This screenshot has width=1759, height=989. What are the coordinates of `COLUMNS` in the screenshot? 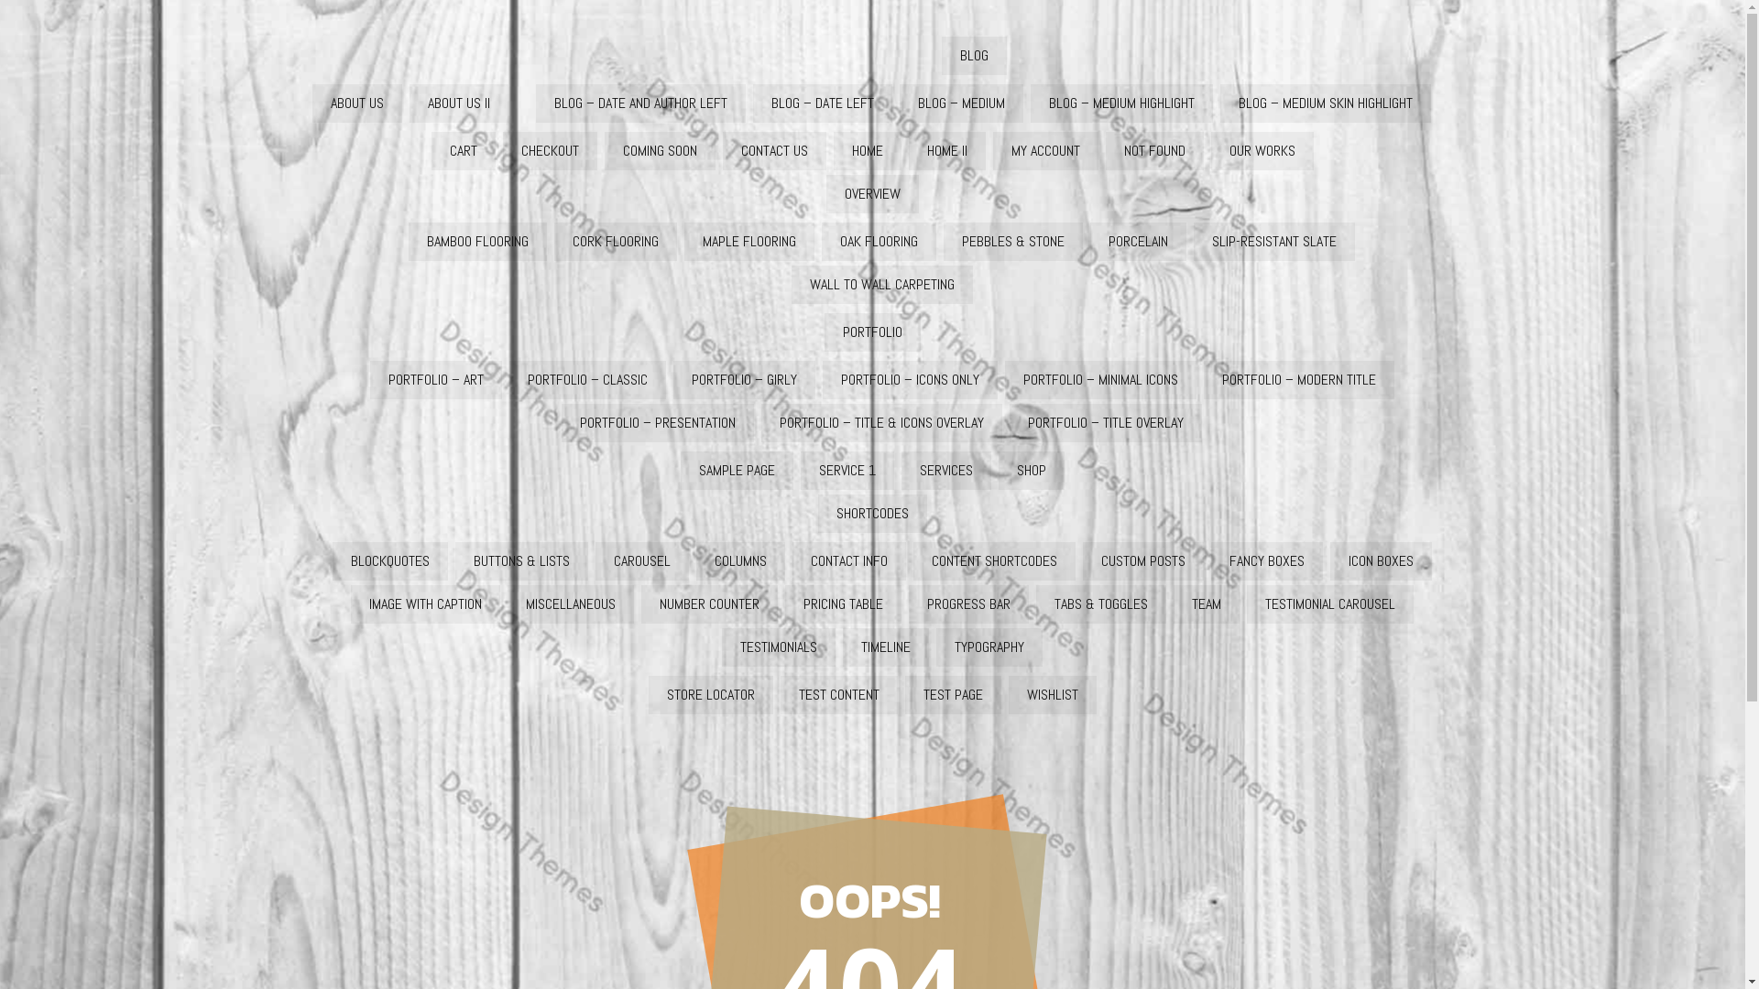 It's located at (740, 561).